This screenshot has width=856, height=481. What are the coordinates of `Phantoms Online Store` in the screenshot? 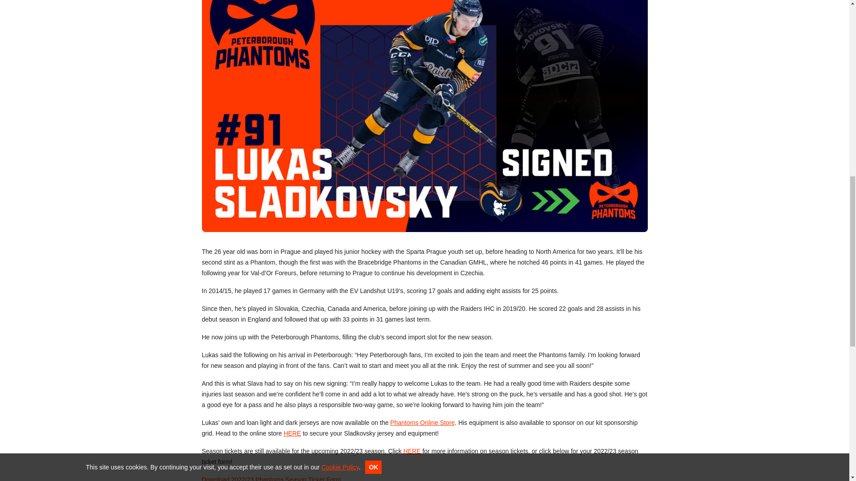 It's located at (422, 422).